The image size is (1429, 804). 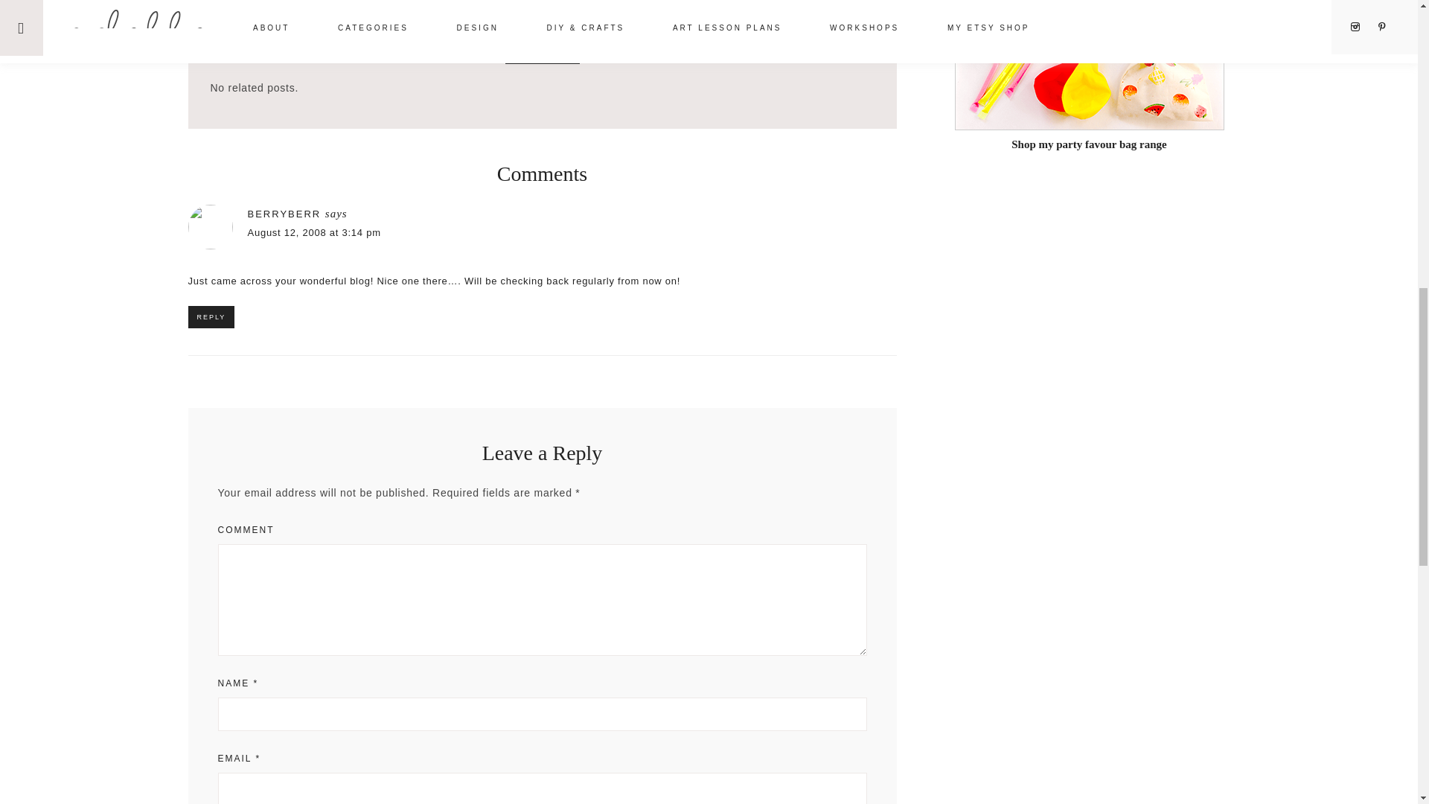 What do you see at coordinates (1088, 137) in the screenshot?
I see `Shop my party favour bag range` at bounding box center [1088, 137].